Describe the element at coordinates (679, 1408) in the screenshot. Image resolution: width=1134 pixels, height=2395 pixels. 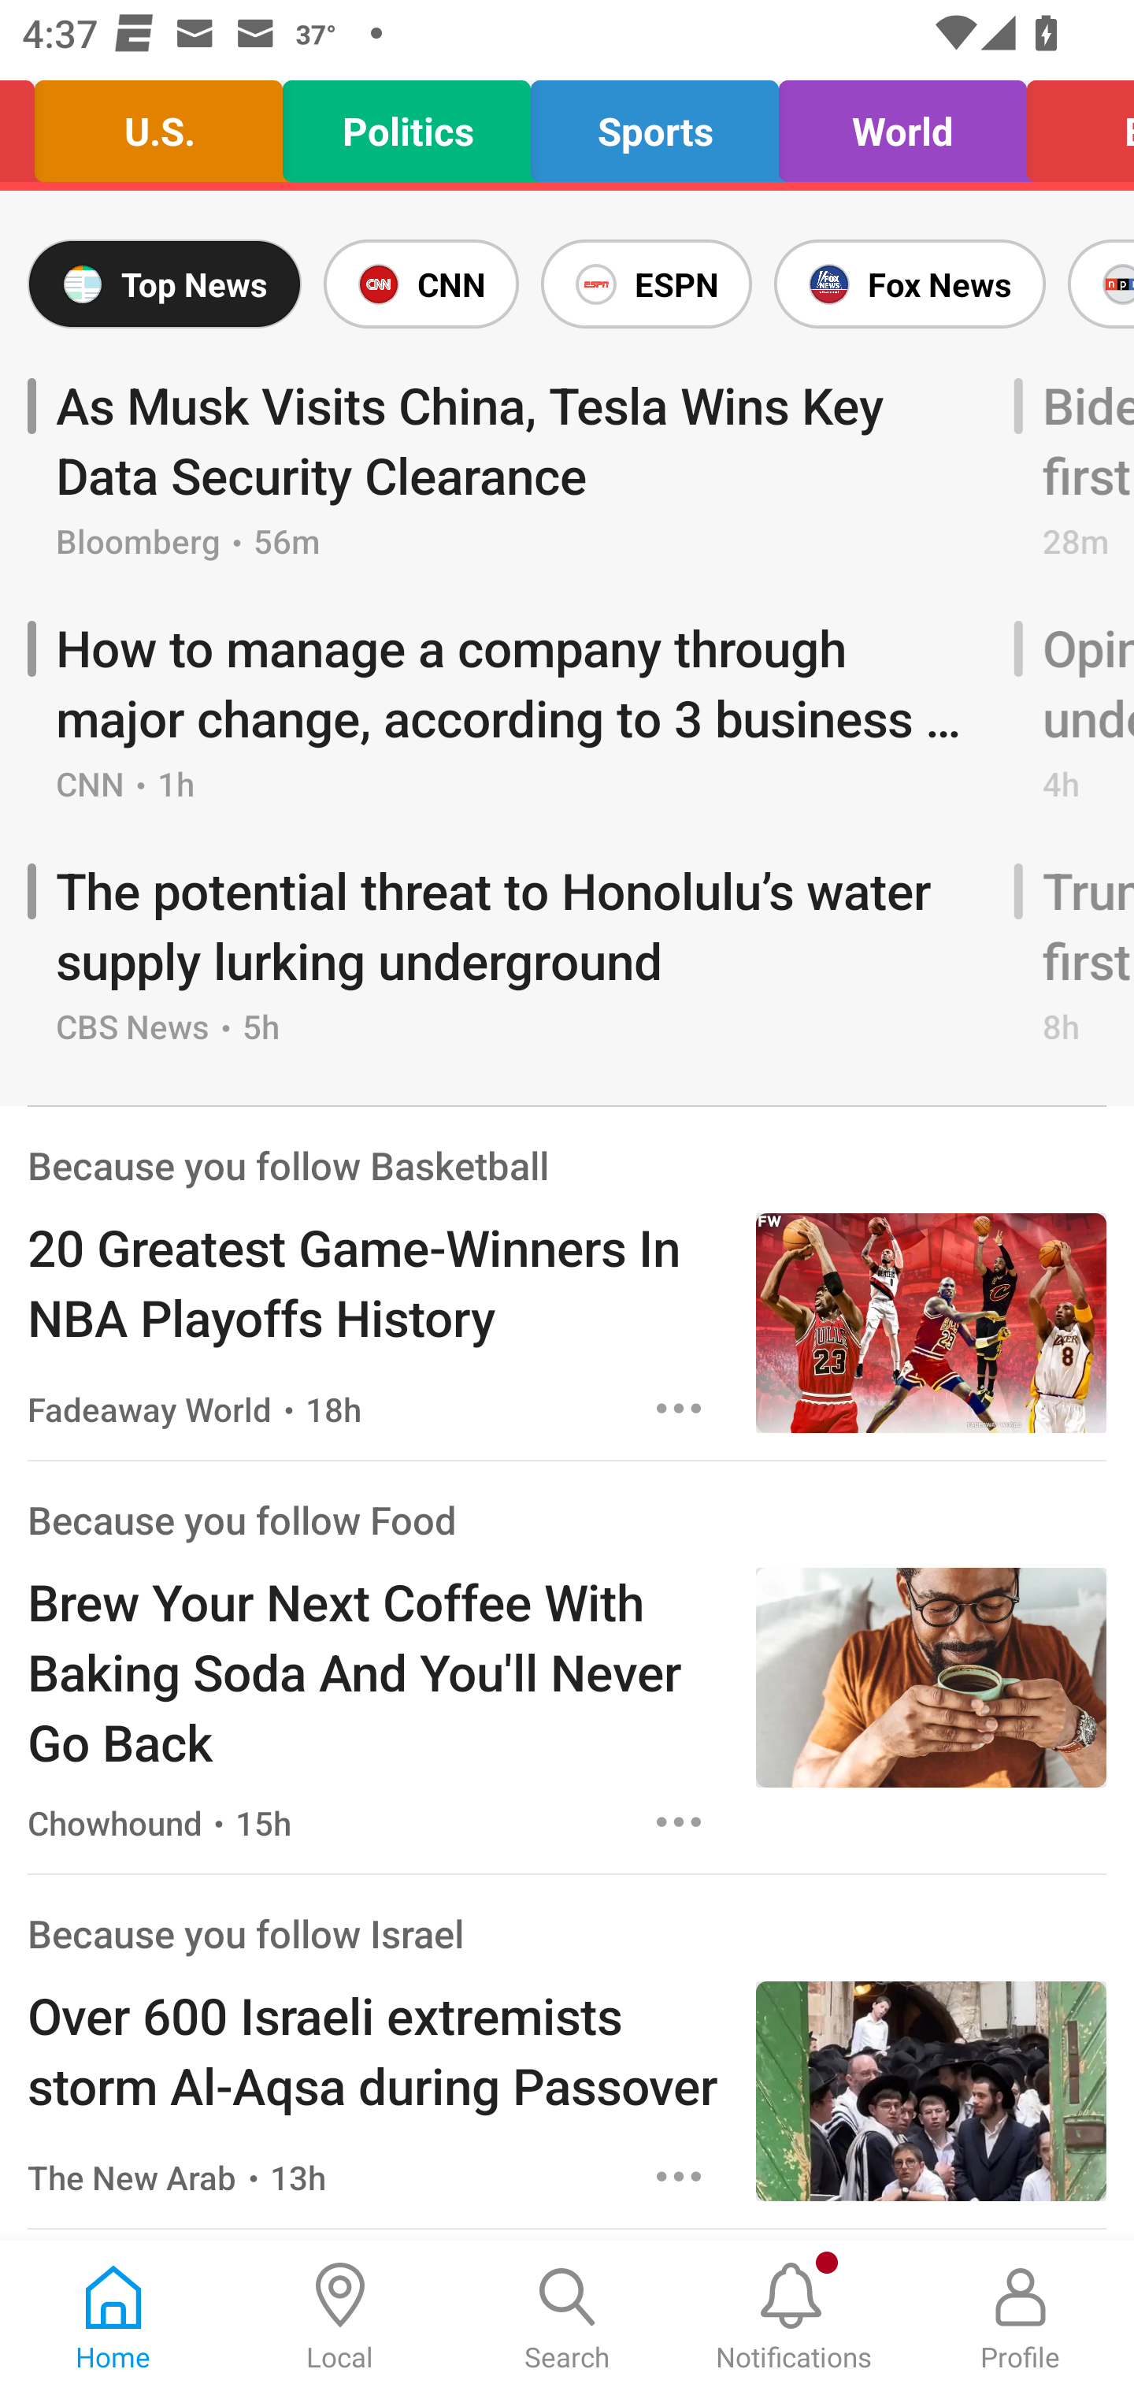
I see `Options` at that location.